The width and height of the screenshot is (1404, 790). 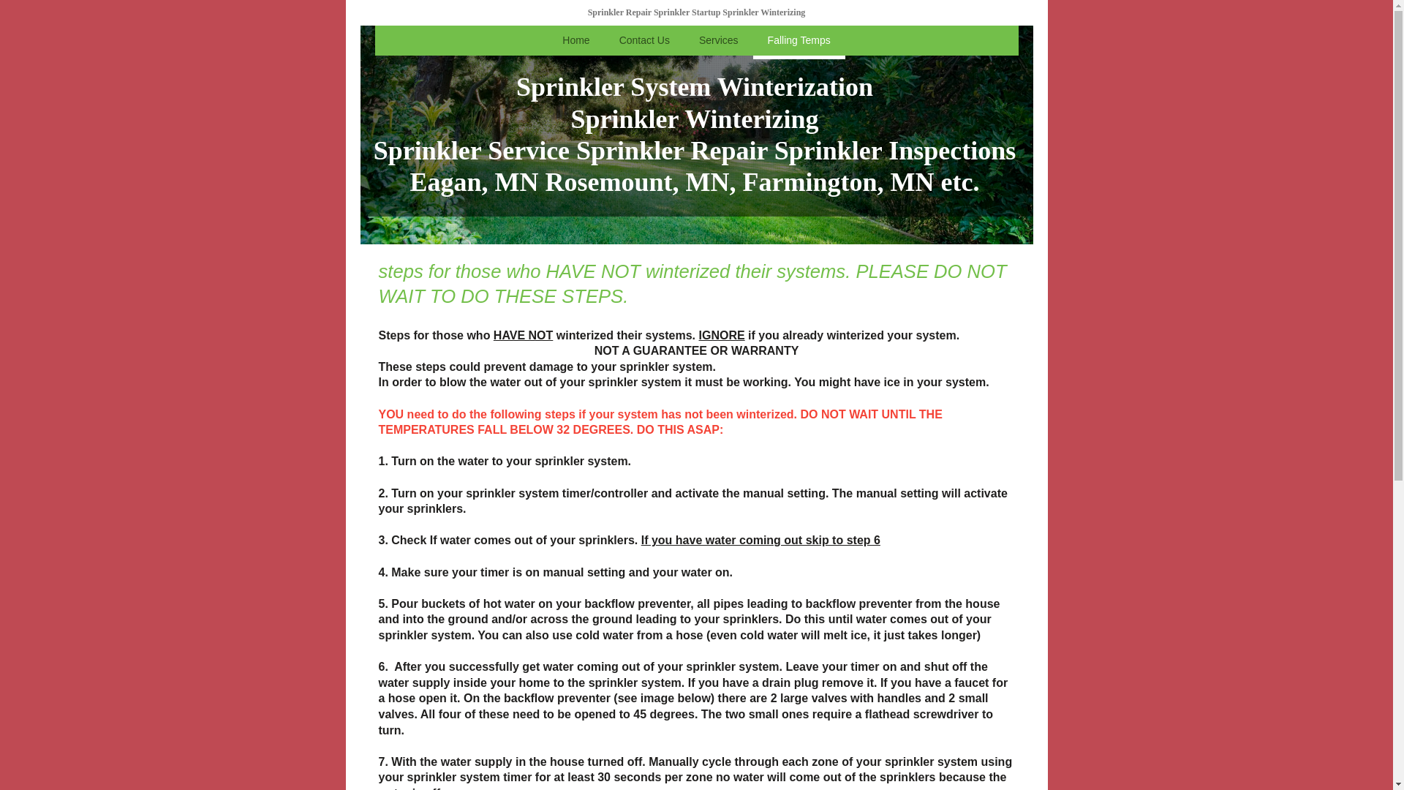 I want to click on Falling Temps, so click(x=799, y=42).